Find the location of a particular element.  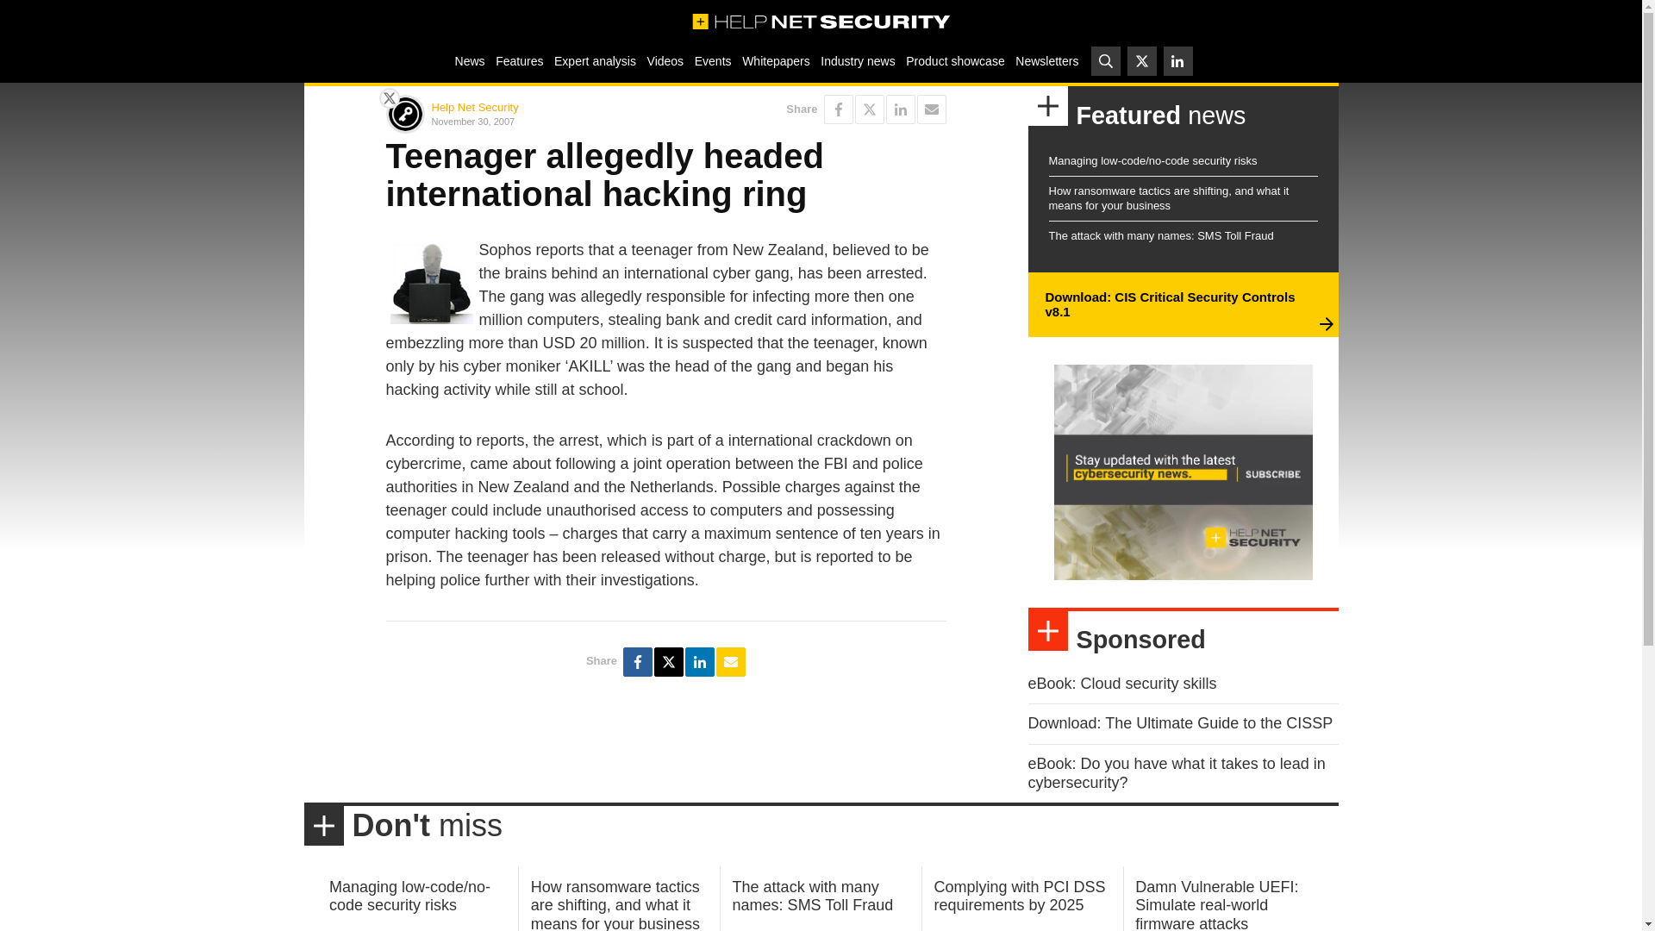

Download: The Ultimate Guide to the CISSP is located at coordinates (1179, 722).